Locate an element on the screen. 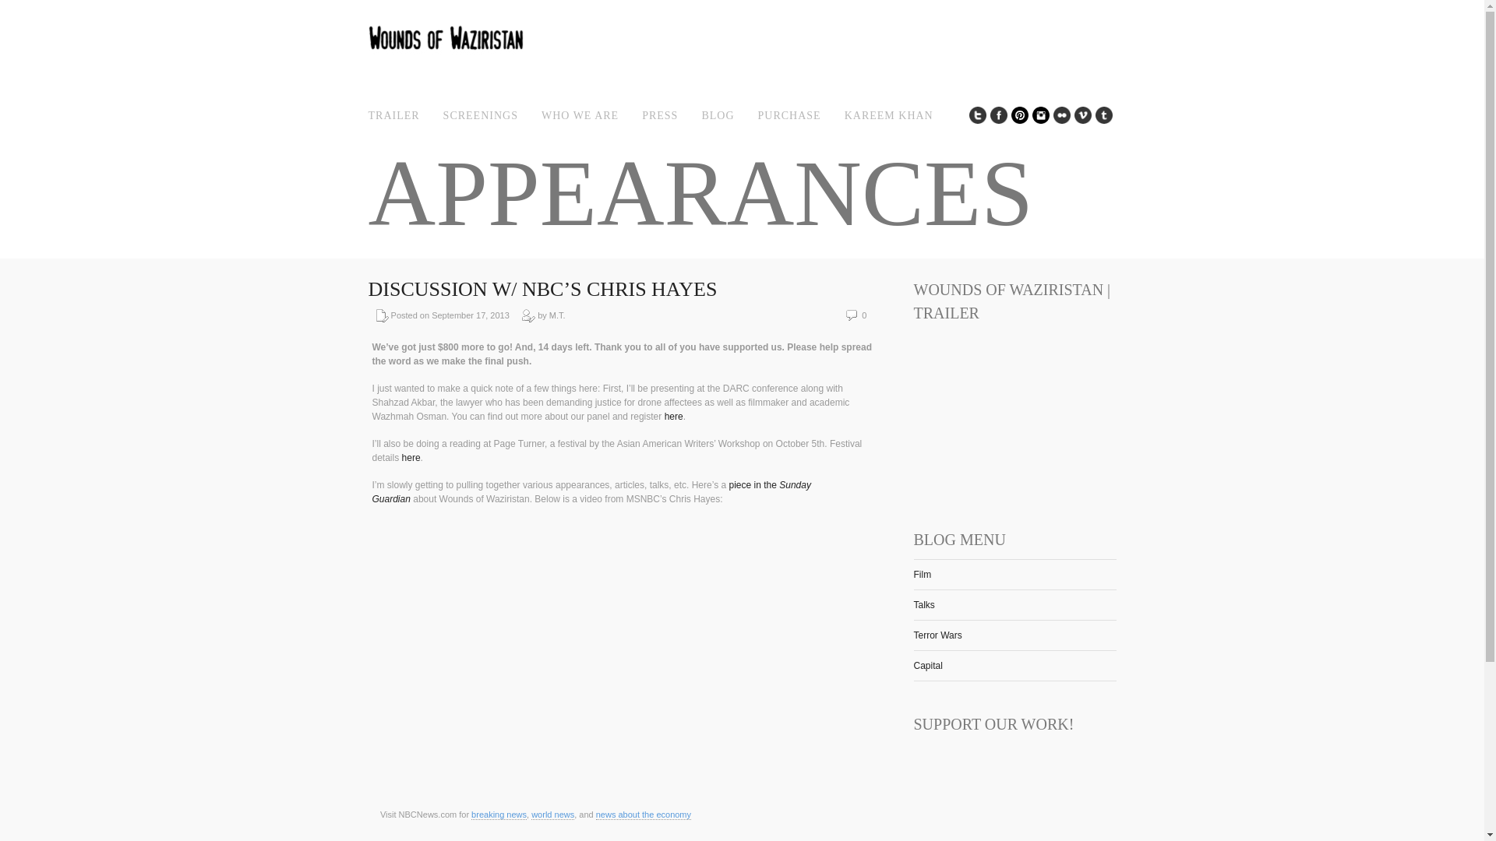 The image size is (1496, 841). The Drone Effect: Ghosts, rubble and loss in Waziristan is located at coordinates (754, 484).